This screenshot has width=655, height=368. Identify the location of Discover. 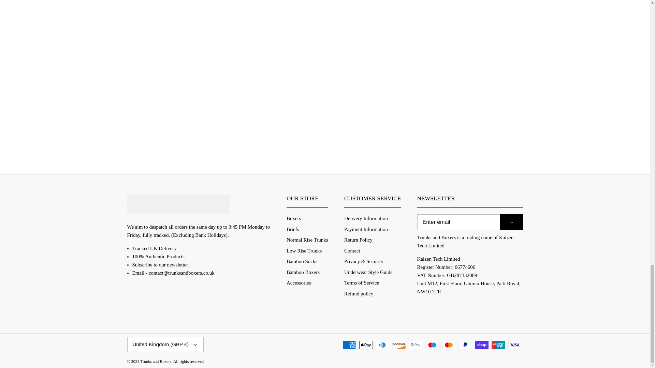
(399, 345).